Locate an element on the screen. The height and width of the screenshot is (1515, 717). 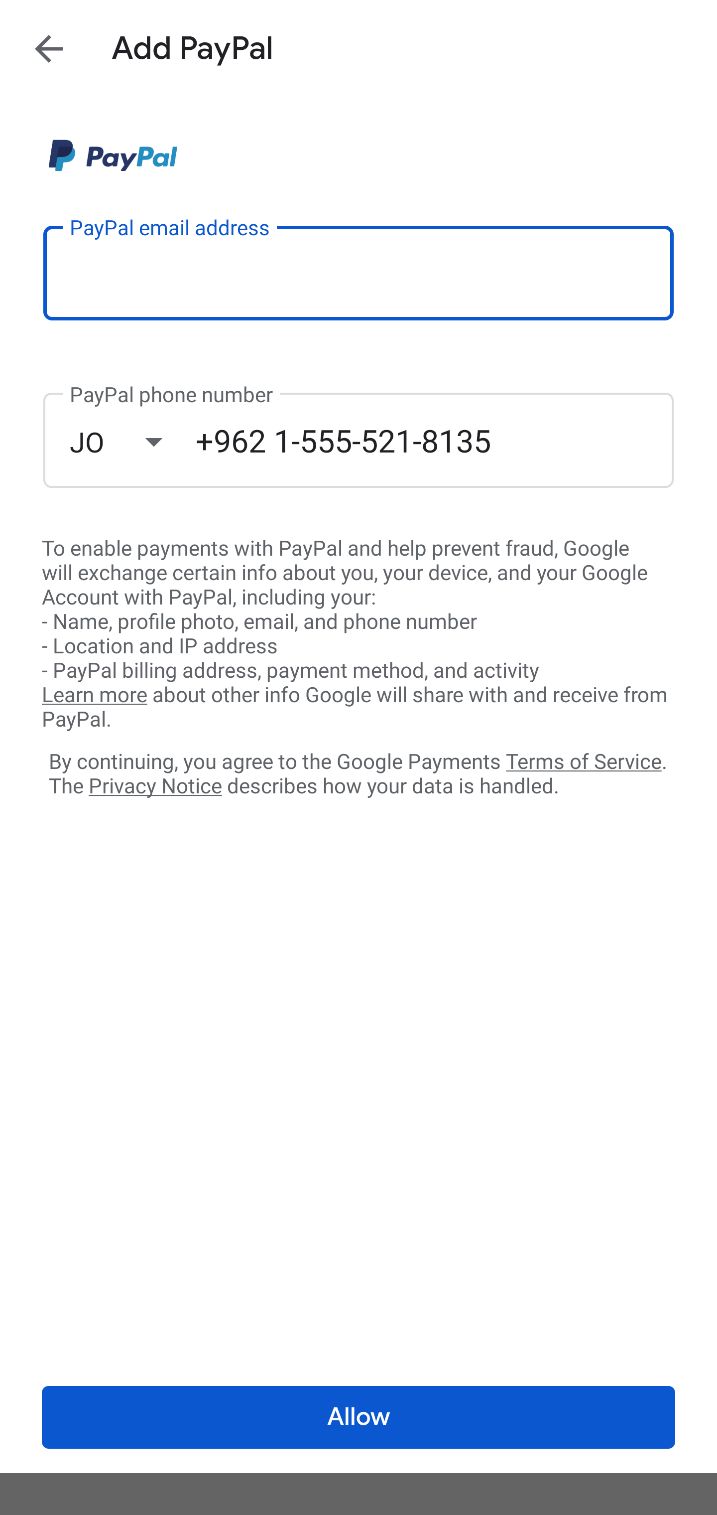
Navigate up is located at coordinates (49, 48).